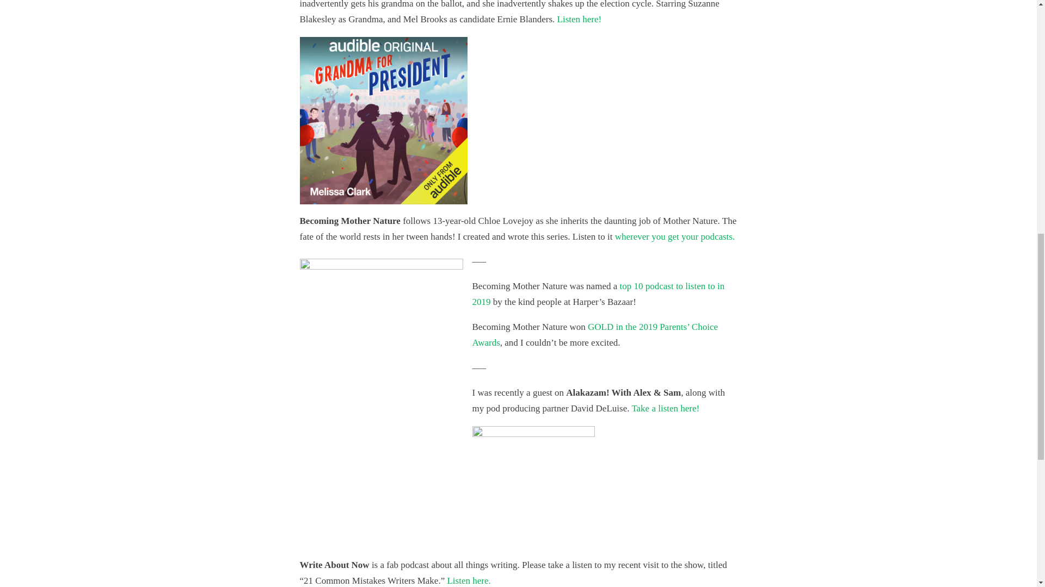 The height and width of the screenshot is (587, 1045). I want to click on top 10 podcast to listen to in 2019, so click(599, 293).